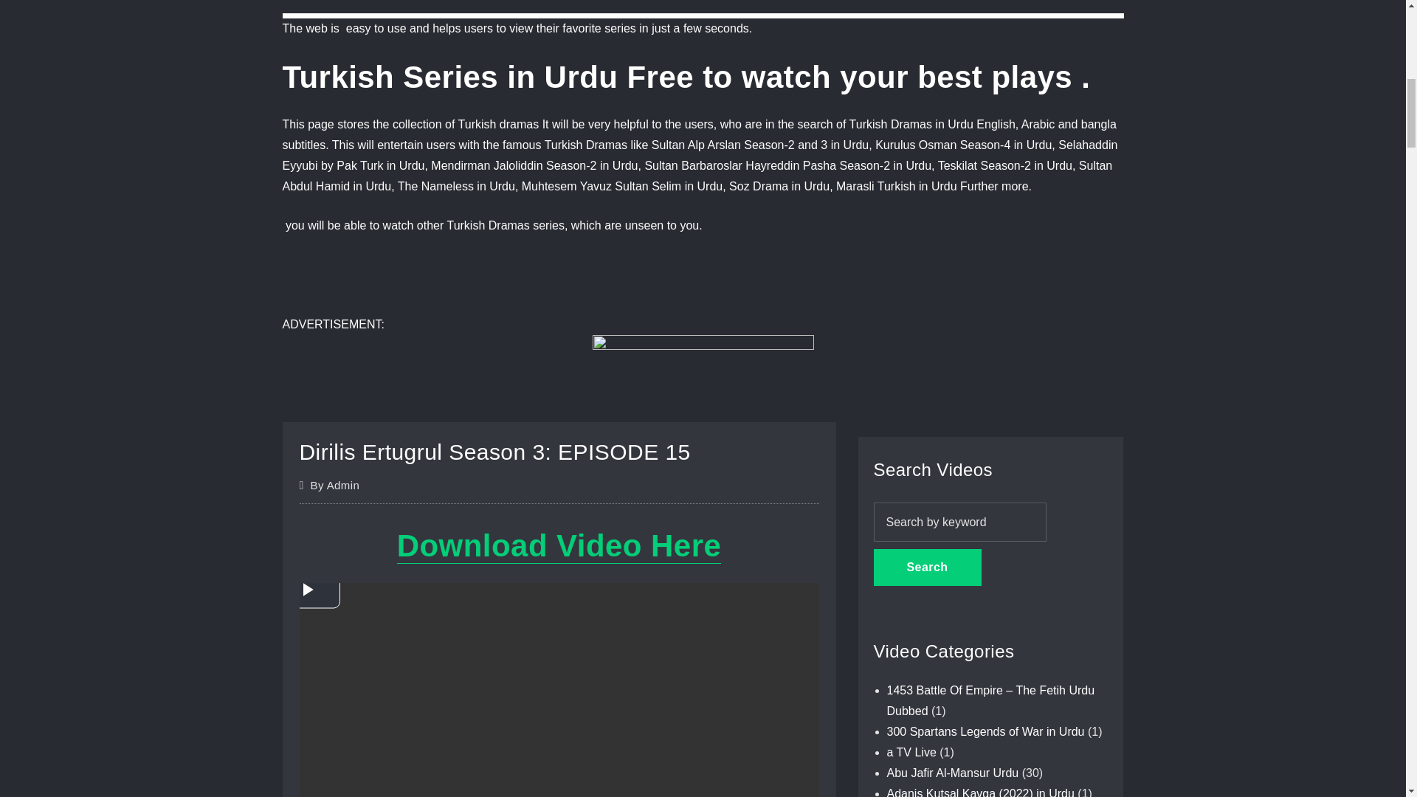 The image size is (1417, 797). What do you see at coordinates (928, 567) in the screenshot?
I see `Search` at bounding box center [928, 567].